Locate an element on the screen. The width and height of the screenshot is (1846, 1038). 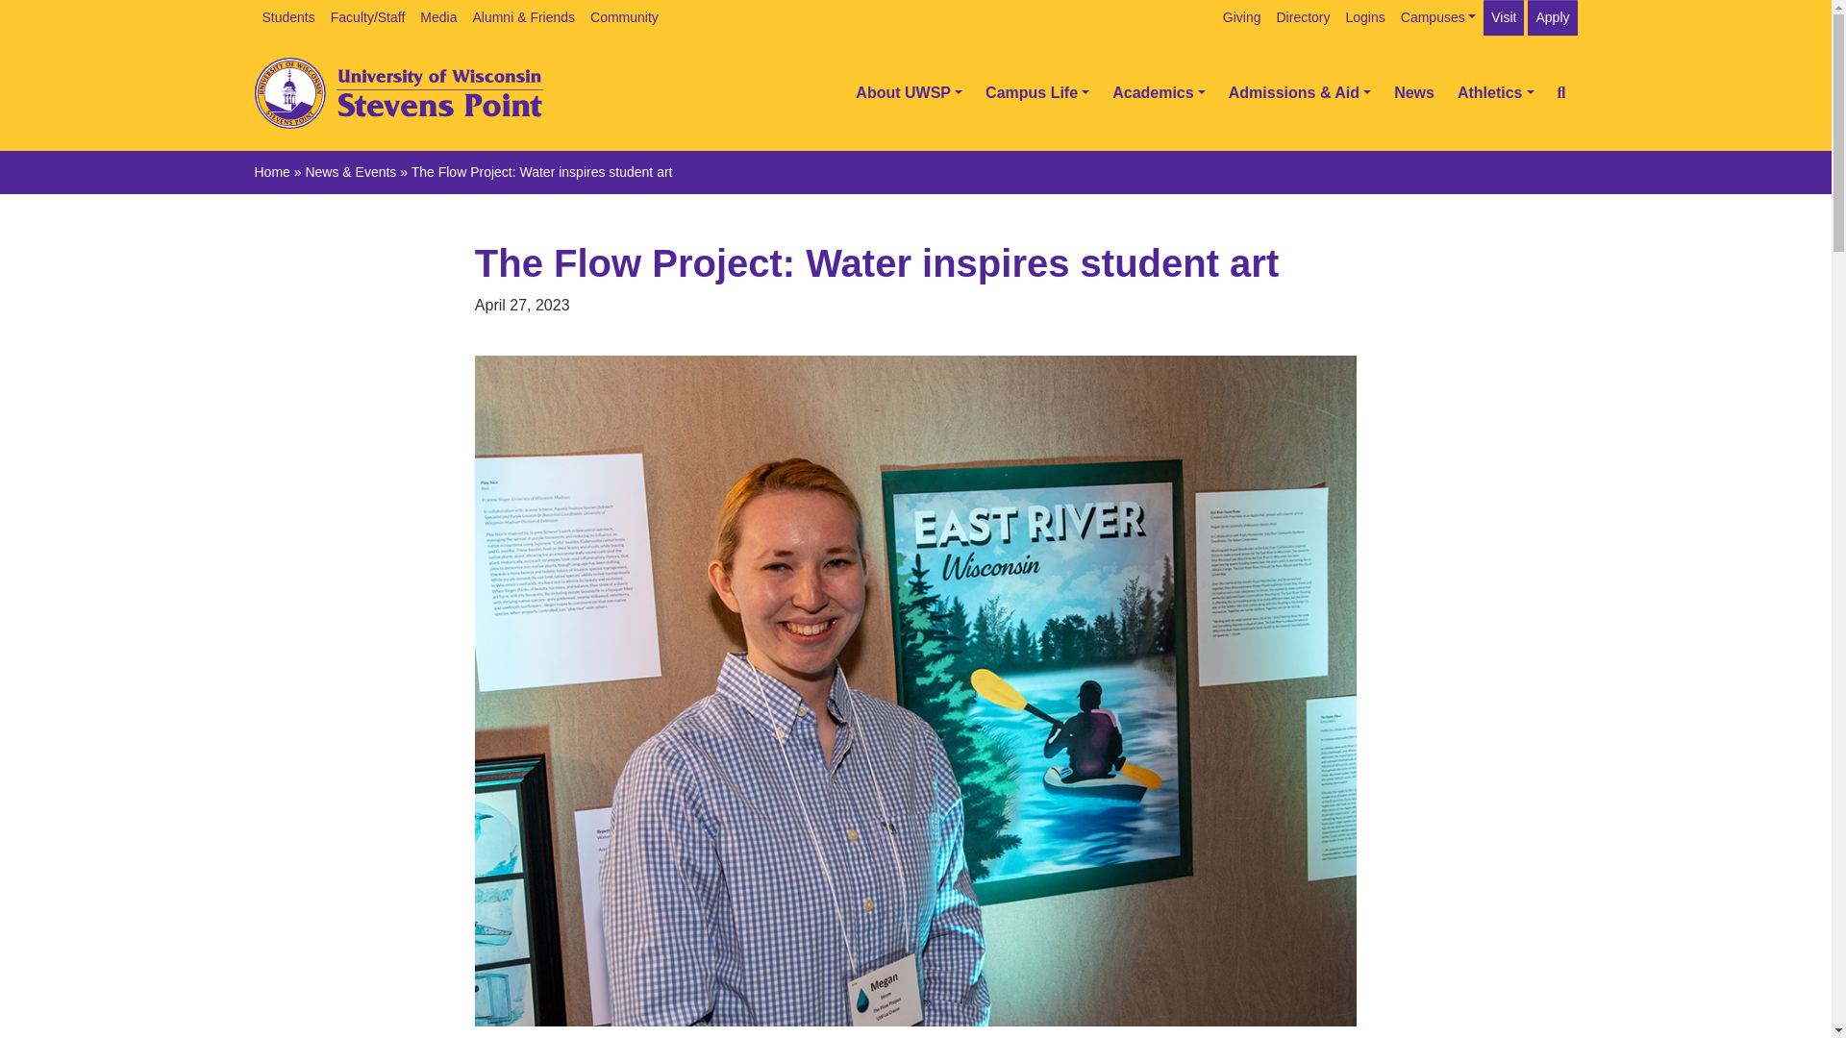
Giving is located at coordinates (1242, 17).